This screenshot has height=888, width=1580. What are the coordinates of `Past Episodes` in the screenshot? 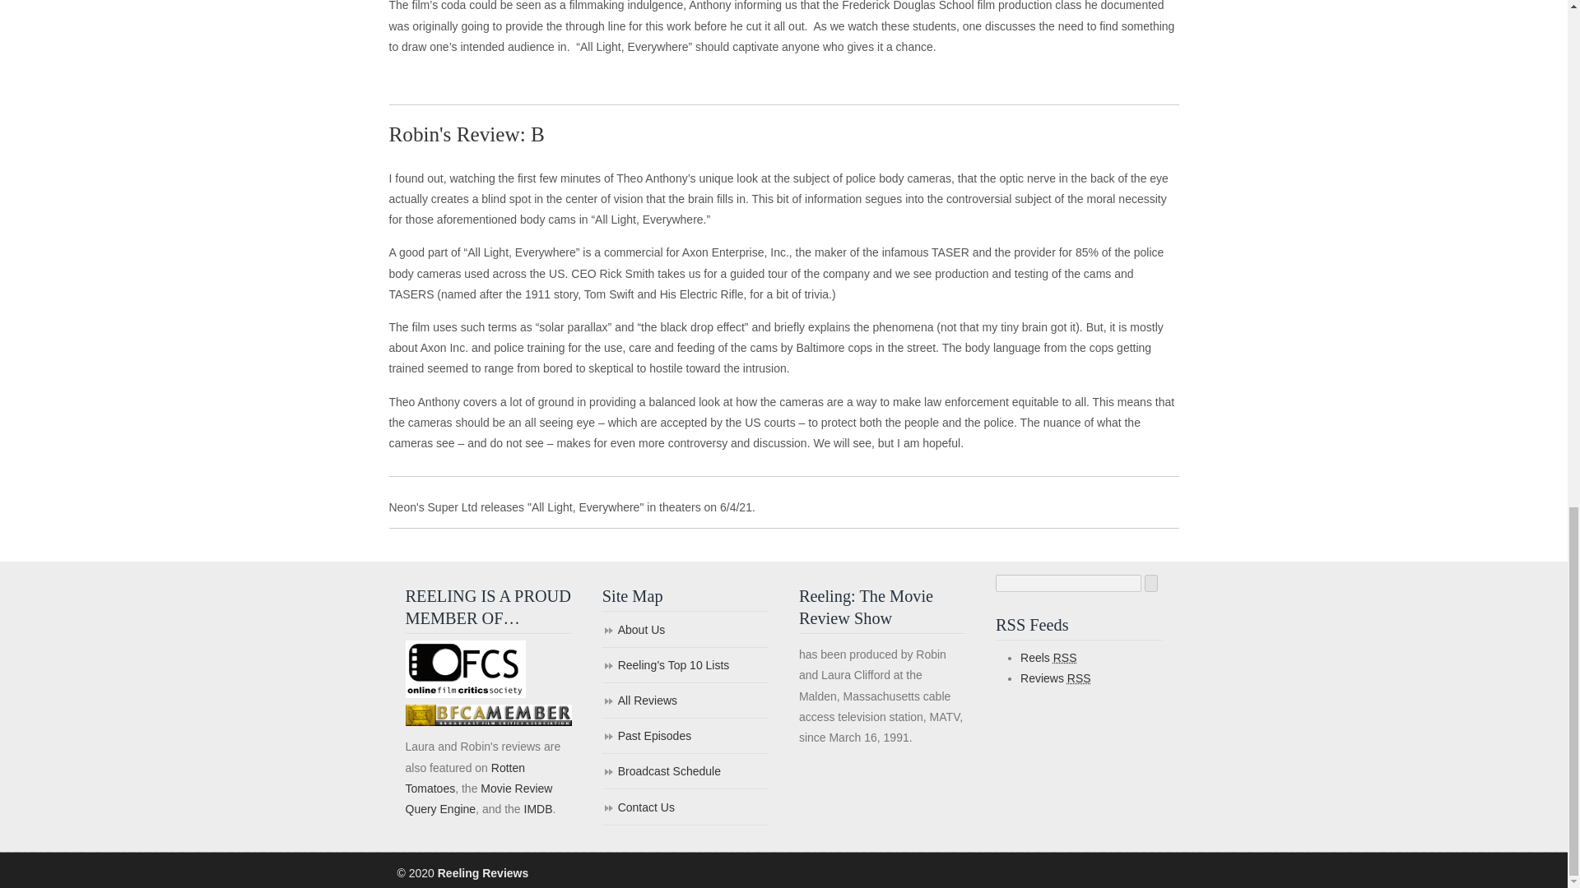 It's located at (685, 737).